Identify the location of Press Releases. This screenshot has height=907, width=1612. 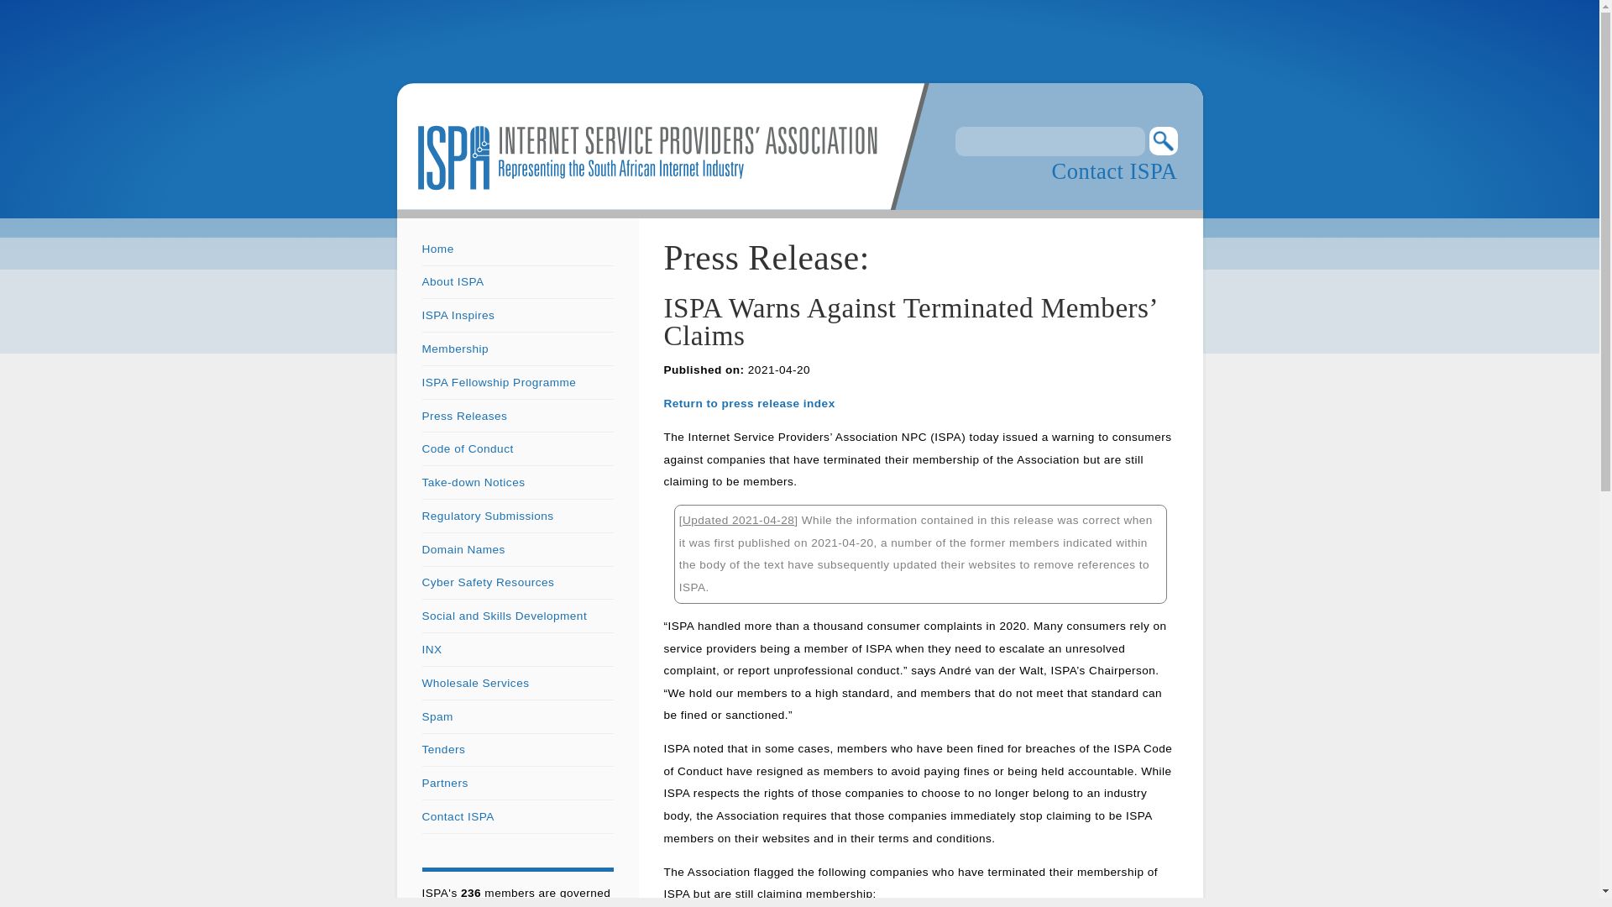
(463, 417).